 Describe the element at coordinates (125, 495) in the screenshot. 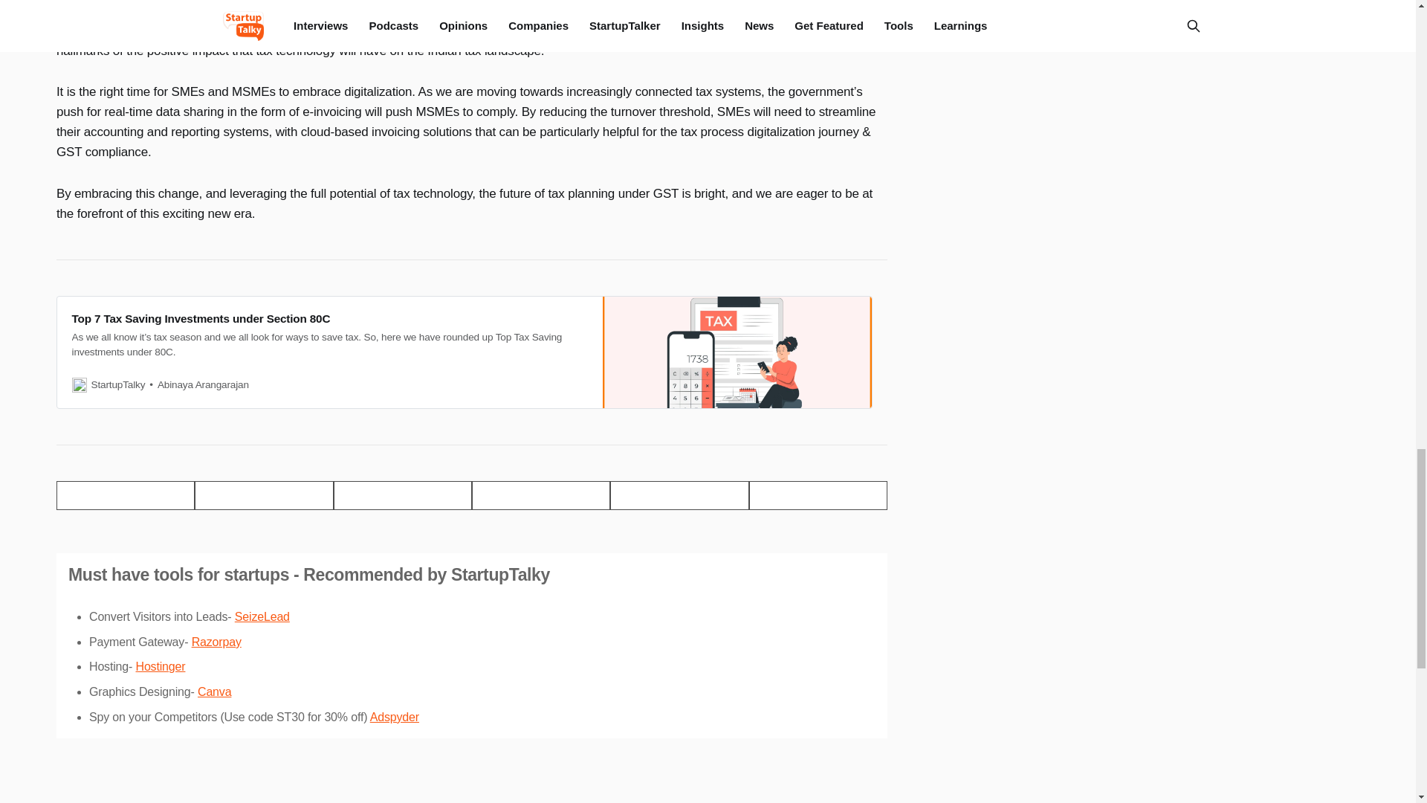

I see `Share on Twitter` at that location.